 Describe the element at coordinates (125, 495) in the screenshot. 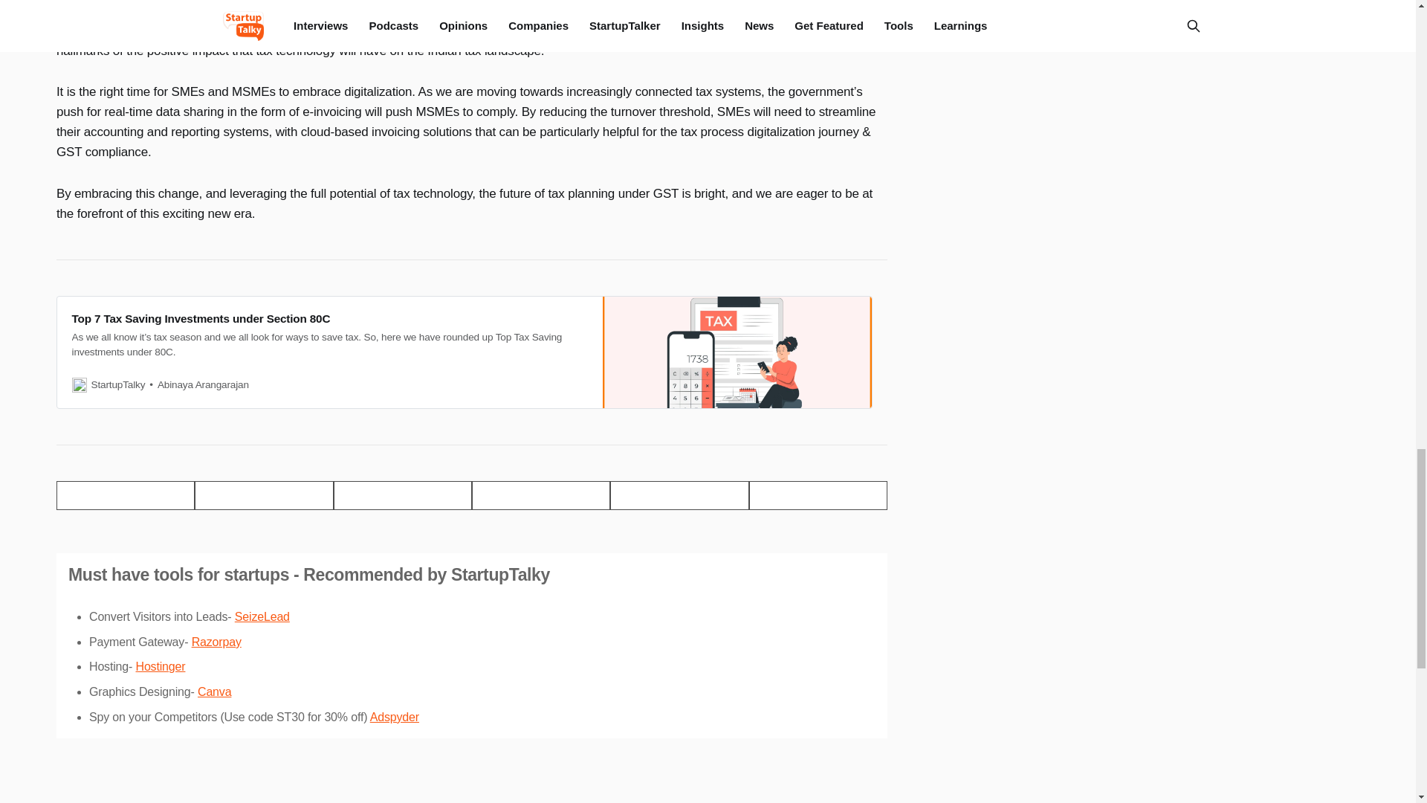

I see `Share on Twitter` at that location.